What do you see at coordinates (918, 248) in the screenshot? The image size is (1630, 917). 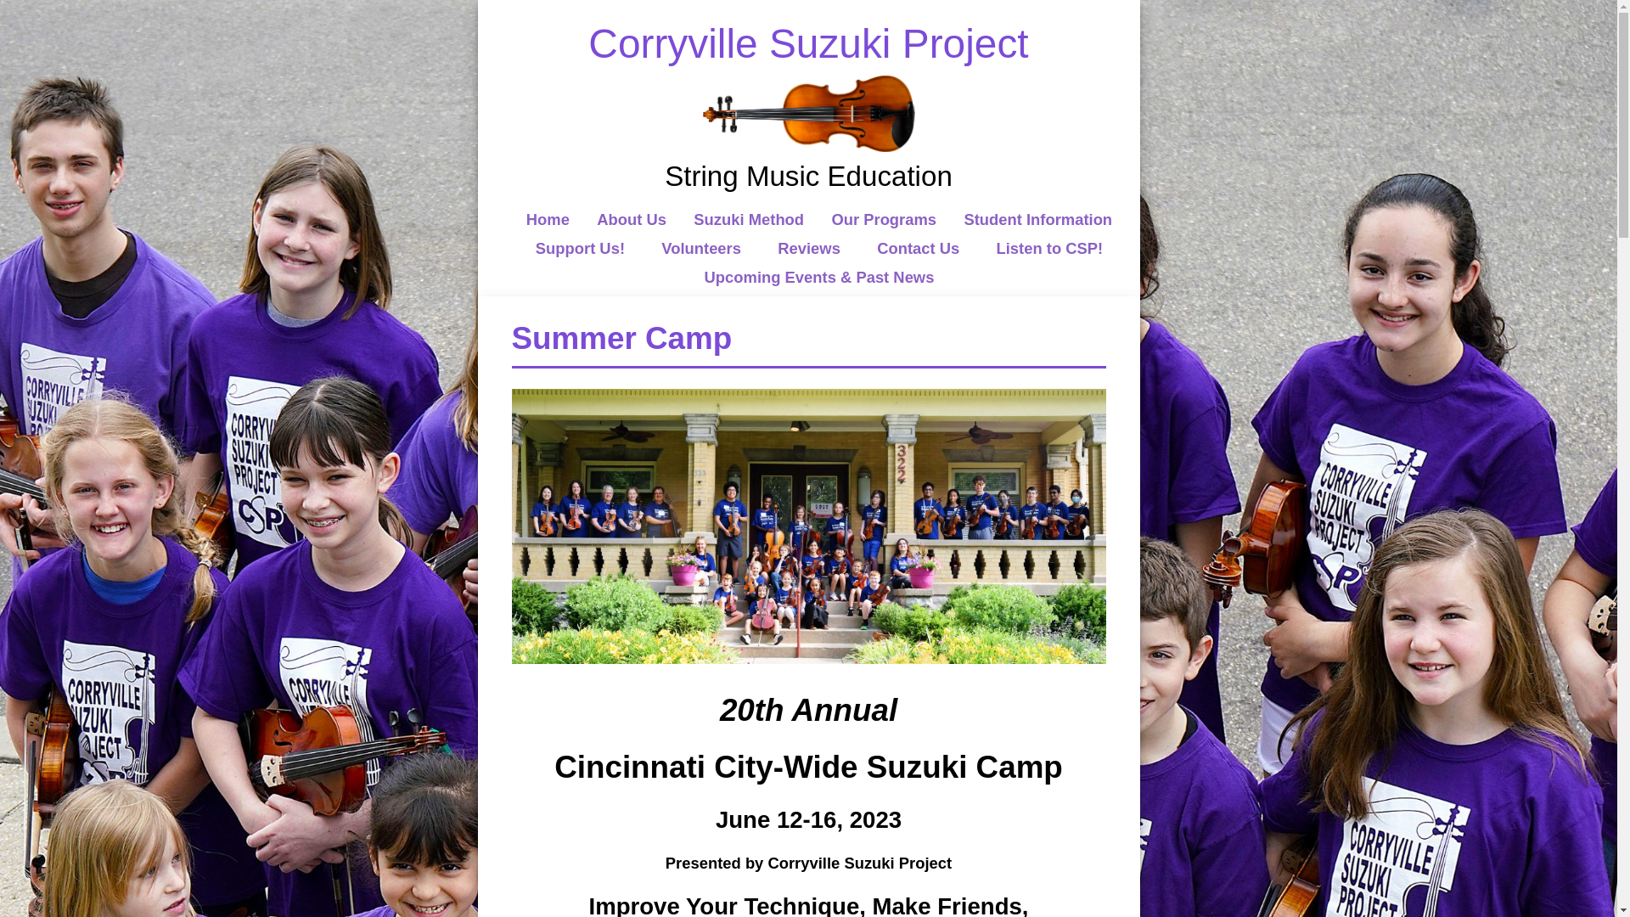 I see `Contact Us` at bounding box center [918, 248].